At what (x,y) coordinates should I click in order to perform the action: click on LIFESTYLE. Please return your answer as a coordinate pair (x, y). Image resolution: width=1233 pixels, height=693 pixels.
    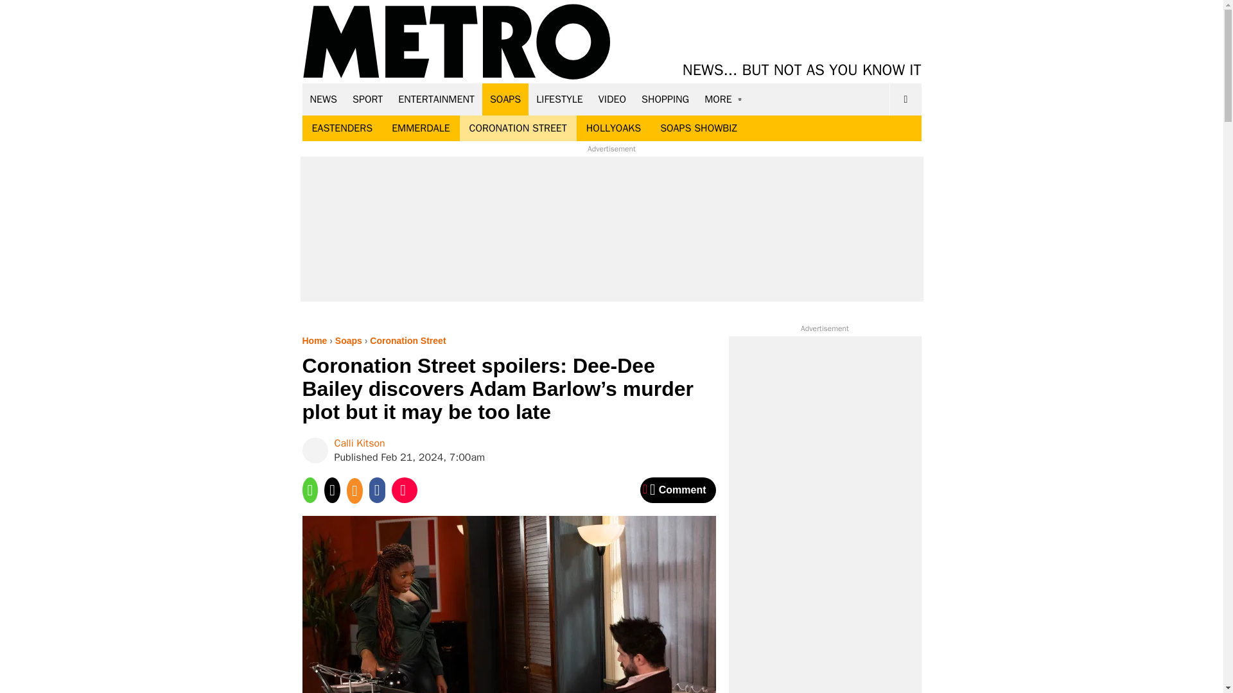
    Looking at the image, I should click on (559, 99).